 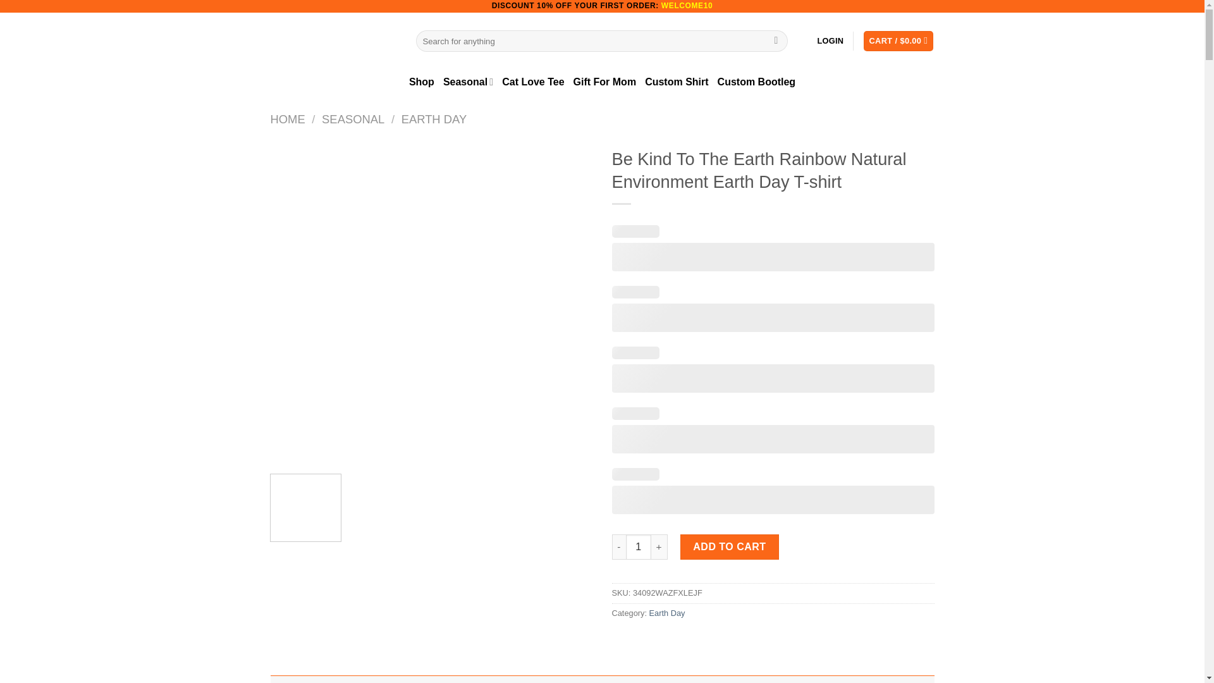 I want to click on Gift For Mom, so click(x=604, y=82).